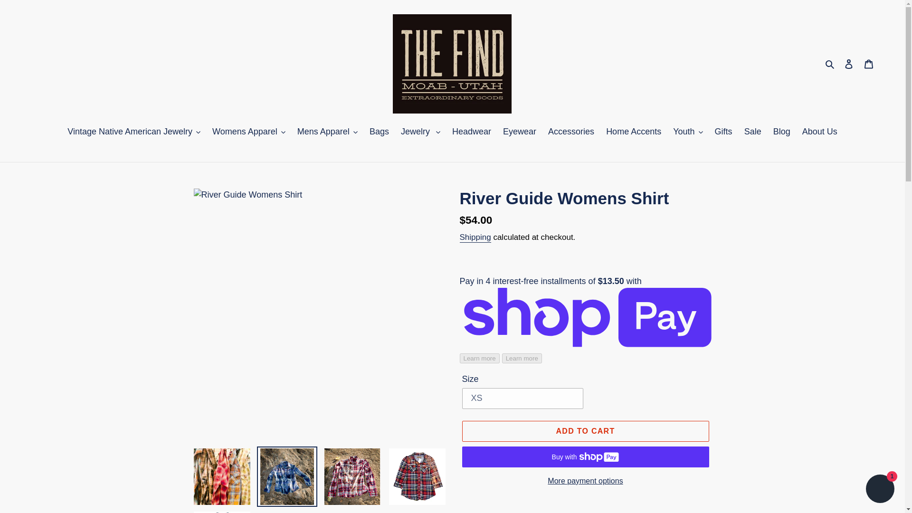 The width and height of the screenshot is (912, 513). I want to click on Shopify online store chat, so click(880, 490).